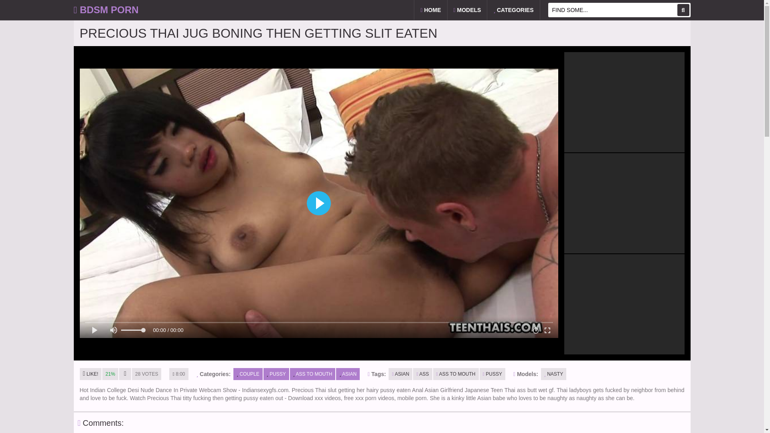  Describe the element at coordinates (553, 374) in the screenshot. I see `NASTY` at that location.